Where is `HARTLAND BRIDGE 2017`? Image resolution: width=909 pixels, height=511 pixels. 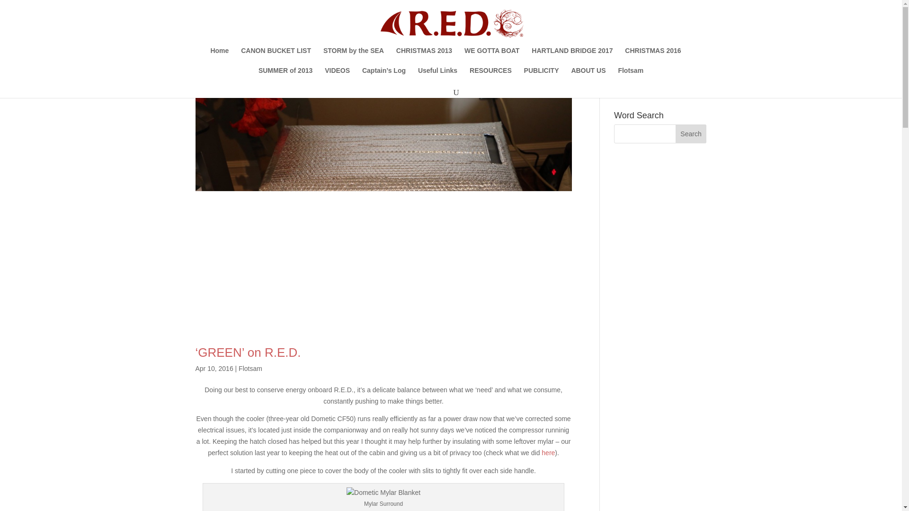
HARTLAND BRIDGE 2017 is located at coordinates (572, 57).